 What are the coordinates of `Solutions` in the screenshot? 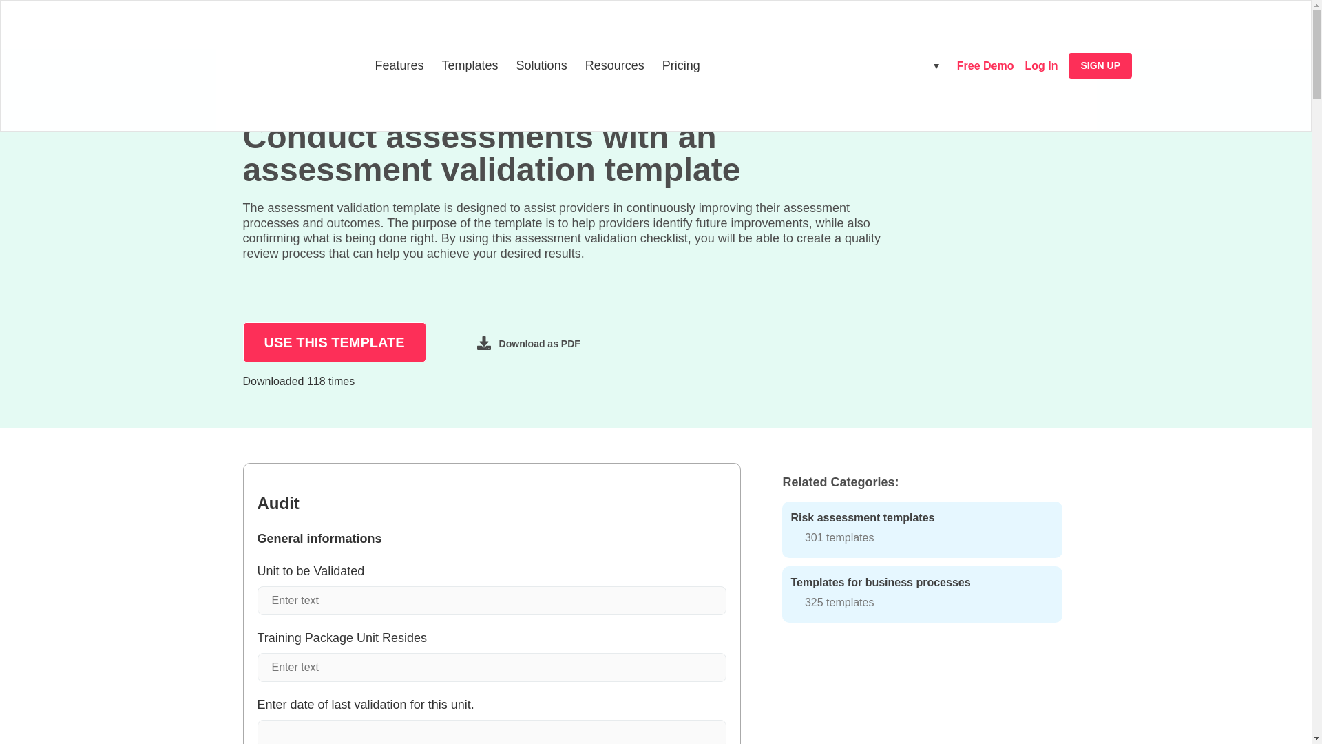 It's located at (543, 66).